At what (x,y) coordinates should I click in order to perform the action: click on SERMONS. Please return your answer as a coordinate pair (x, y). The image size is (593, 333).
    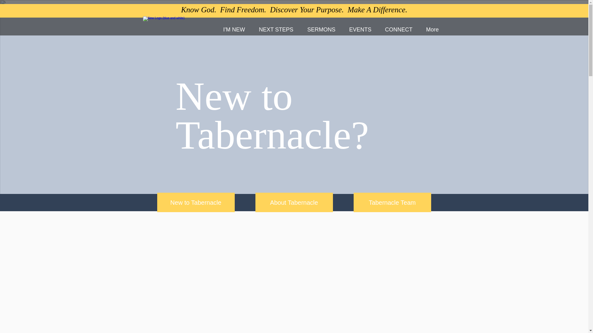
    Looking at the image, I should click on (321, 30).